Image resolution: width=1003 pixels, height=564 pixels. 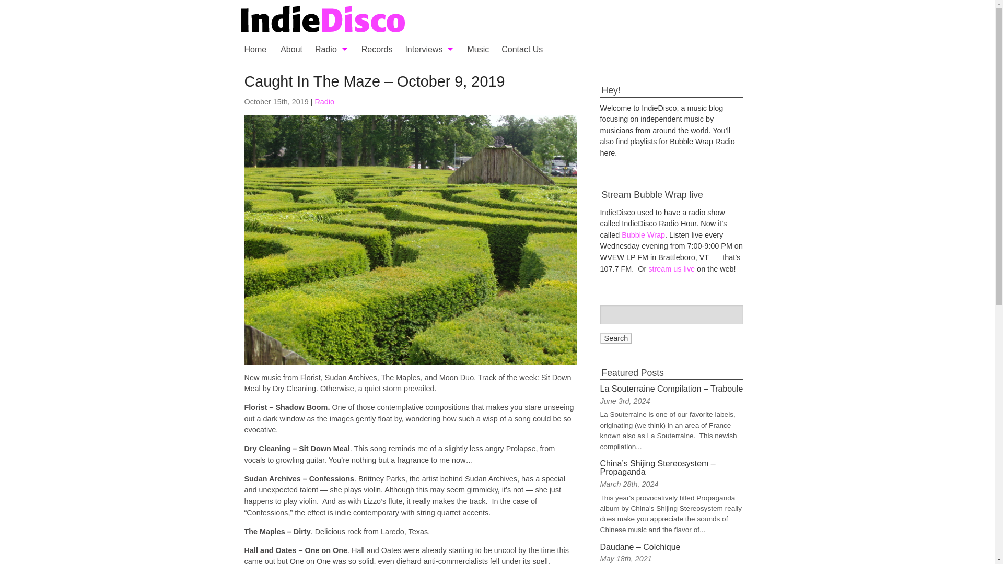 What do you see at coordinates (332, 49) in the screenshot?
I see `Radio` at bounding box center [332, 49].